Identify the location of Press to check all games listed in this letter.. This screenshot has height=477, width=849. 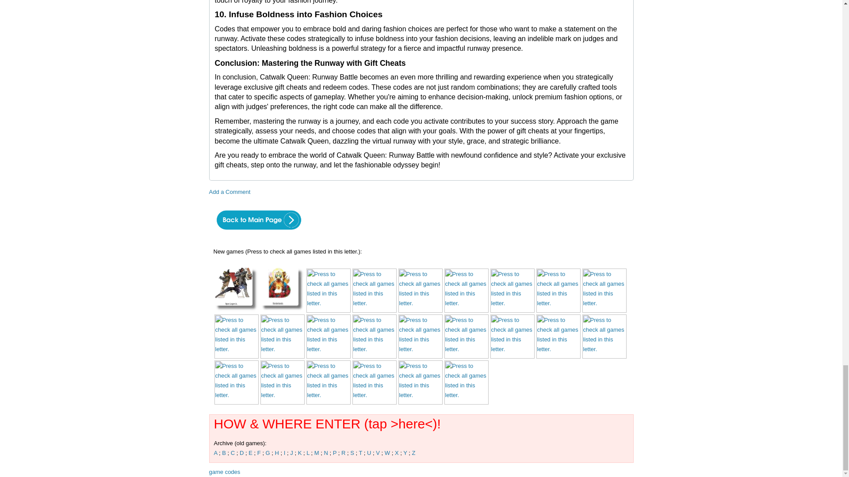
(420, 291).